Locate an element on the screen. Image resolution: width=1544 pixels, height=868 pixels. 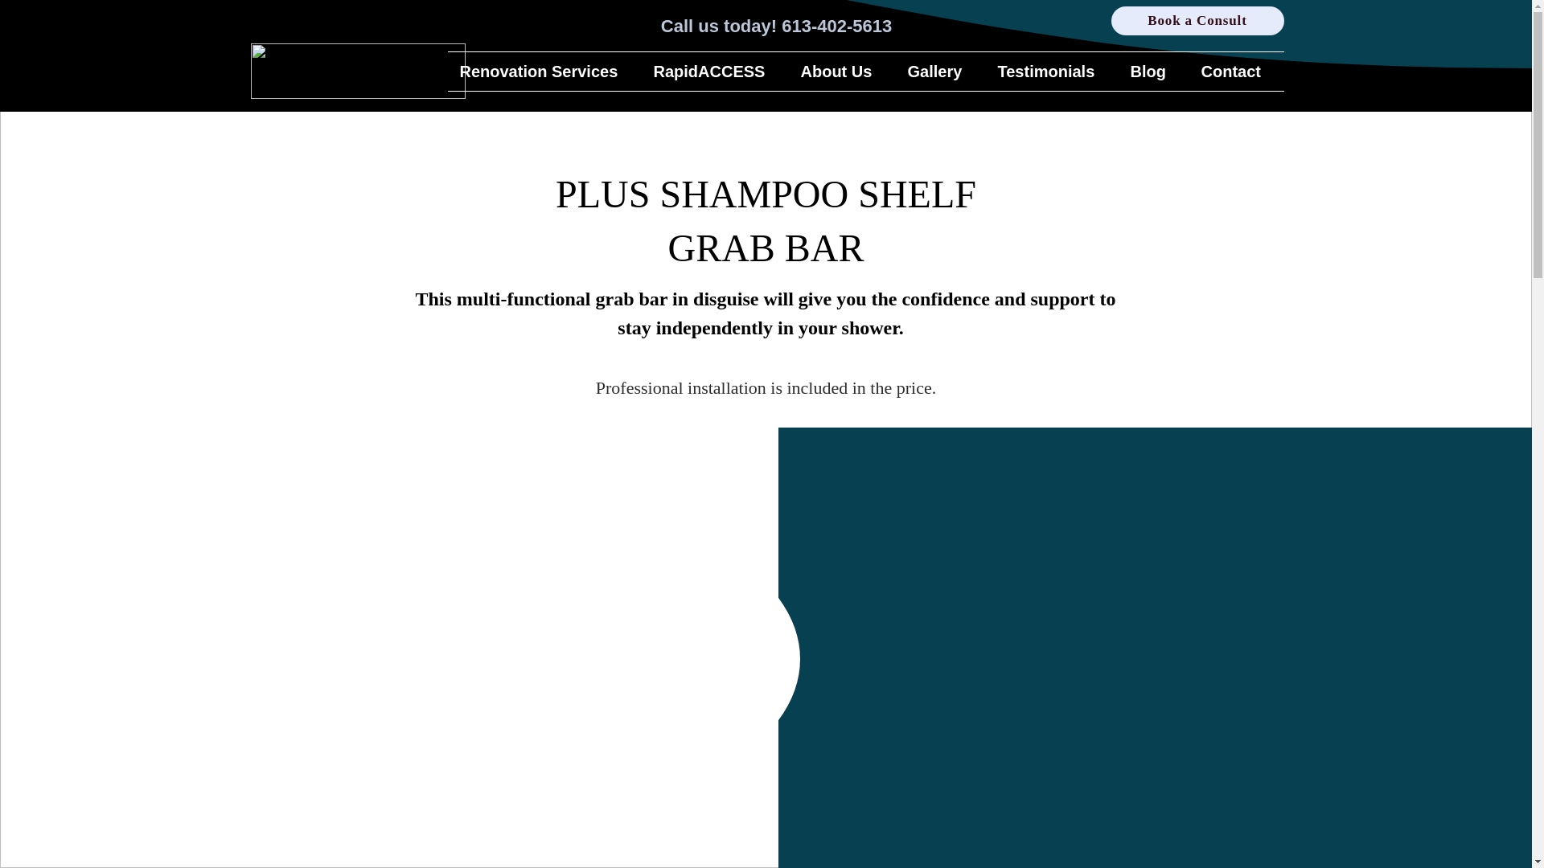
Renovation Services is located at coordinates (544, 71).